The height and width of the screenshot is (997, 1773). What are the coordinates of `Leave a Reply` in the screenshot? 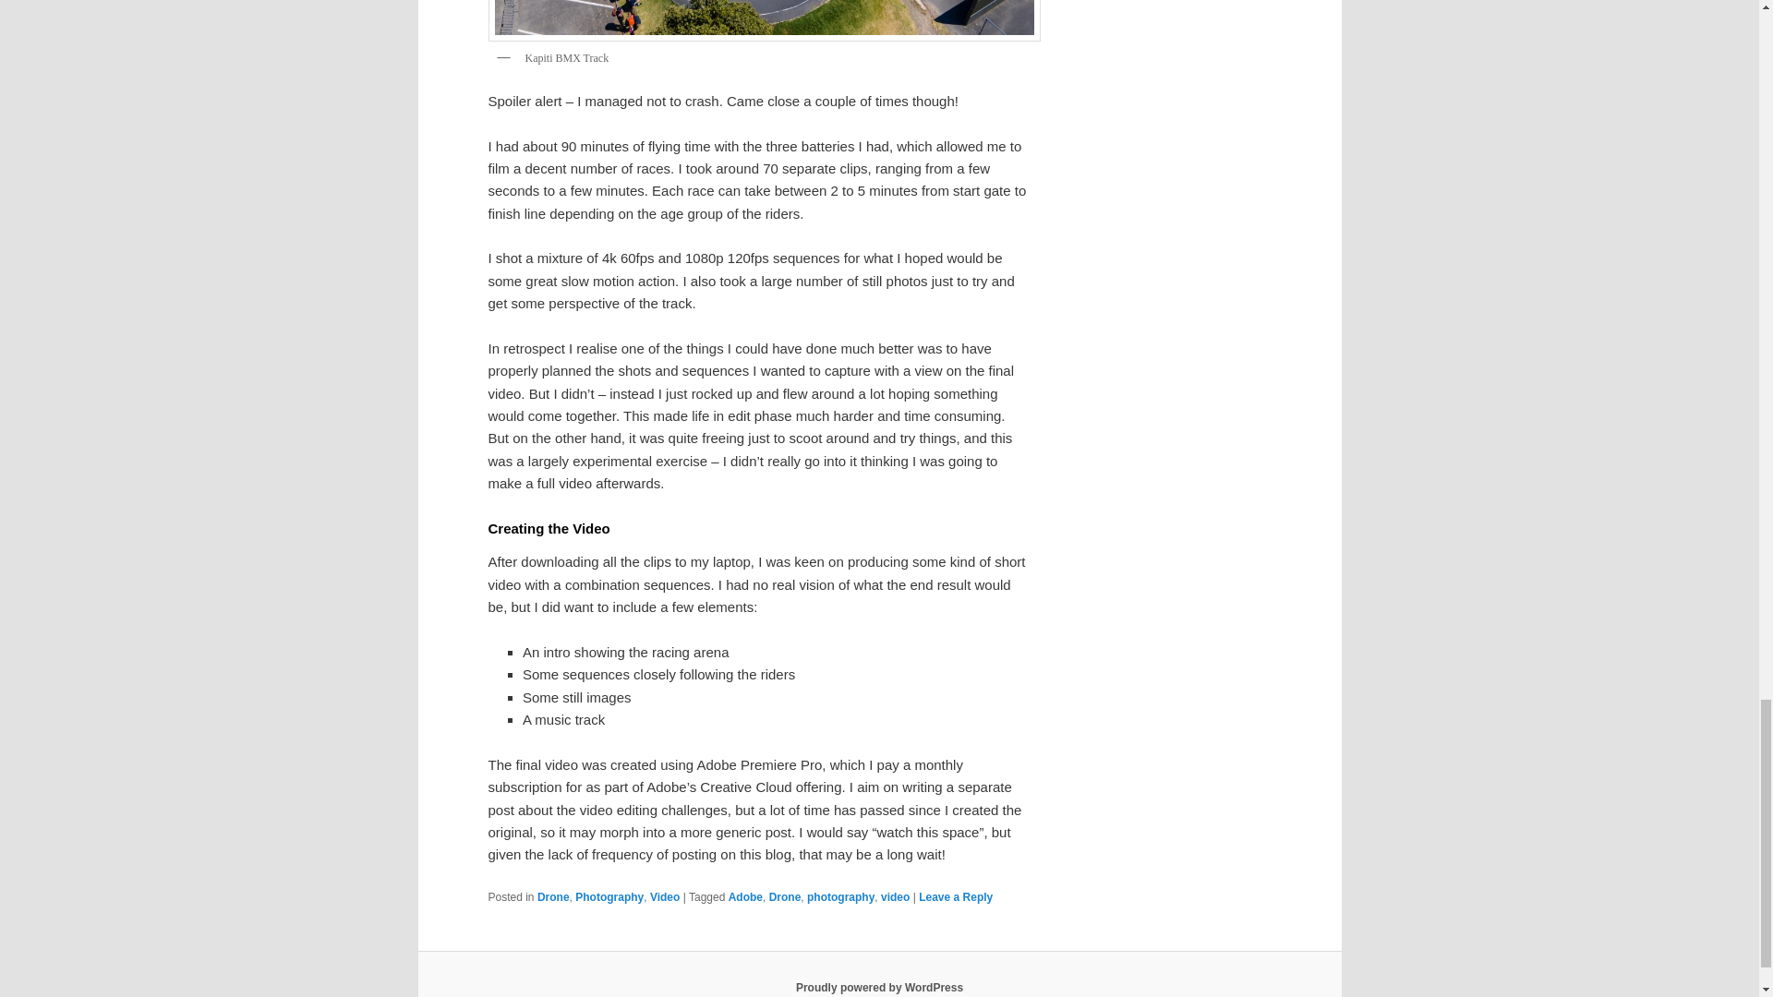 It's located at (955, 897).